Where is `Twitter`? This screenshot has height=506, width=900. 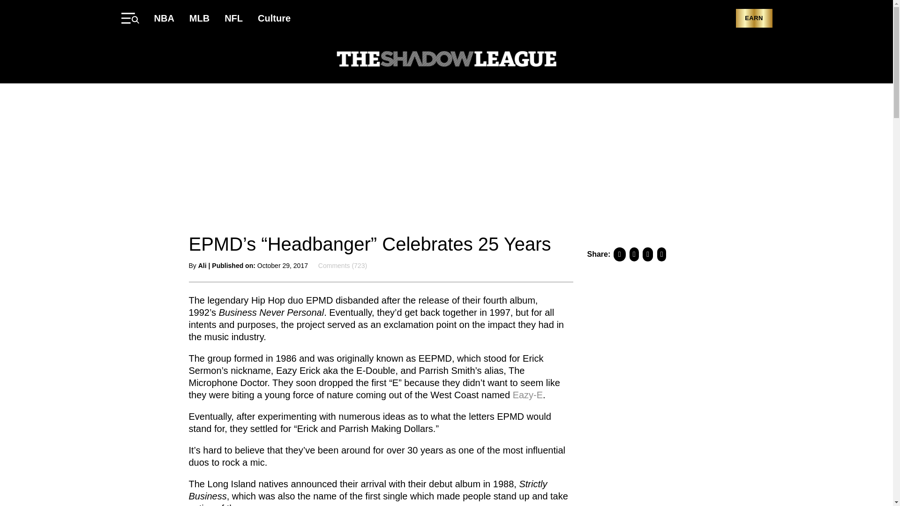 Twitter is located at coordinates (729, 60).